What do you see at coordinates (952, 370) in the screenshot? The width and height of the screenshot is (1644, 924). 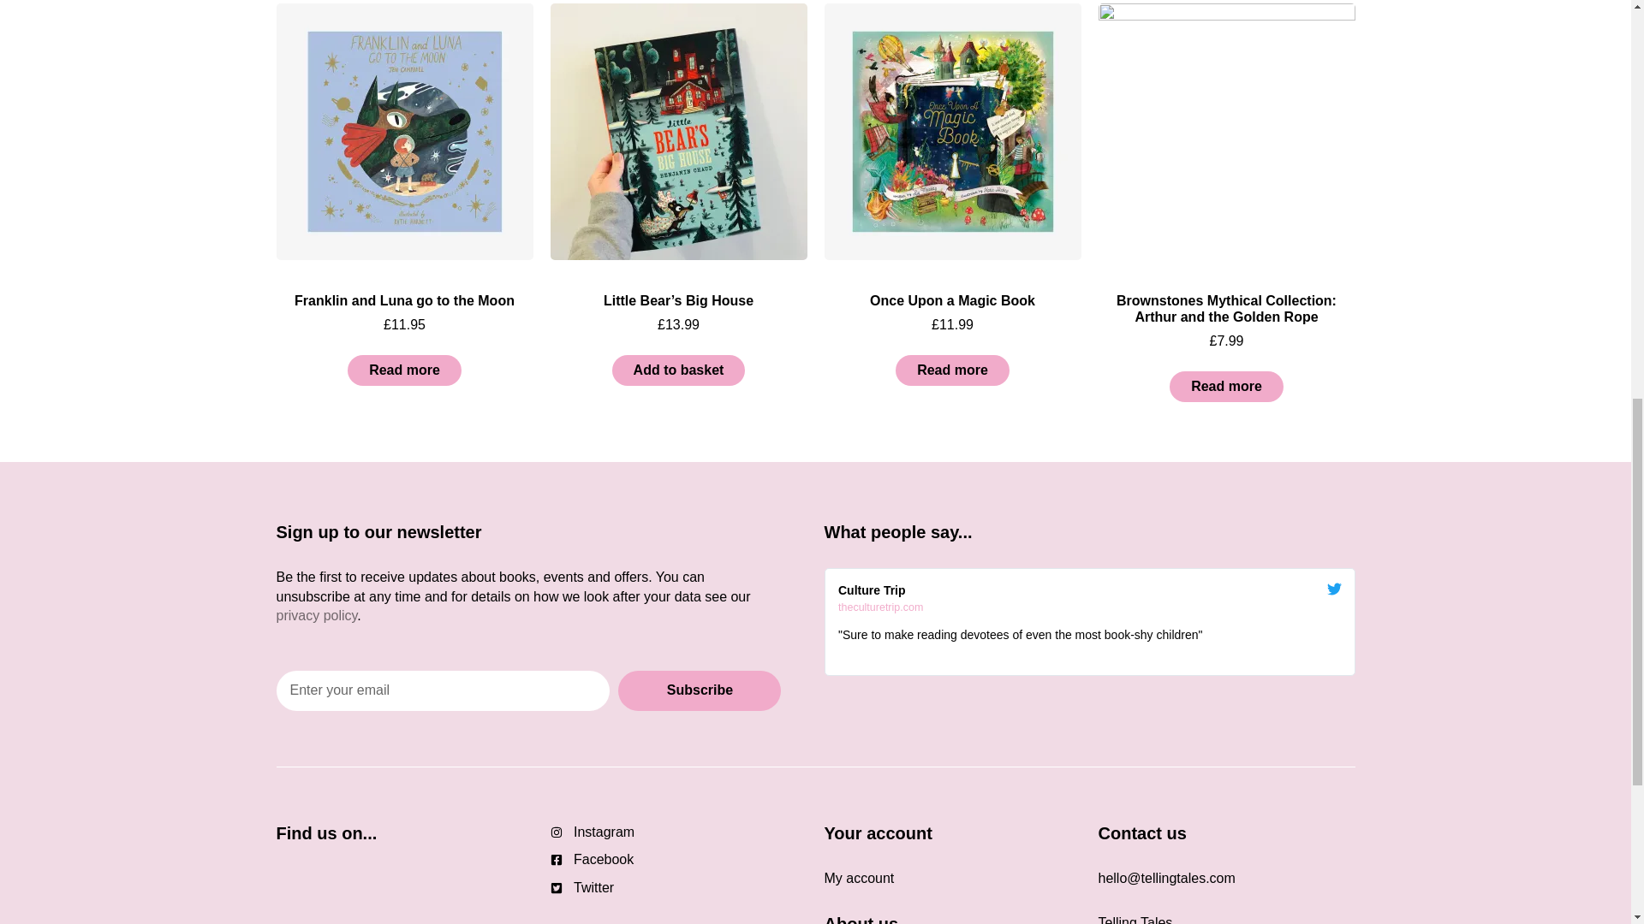 I see `Read more` at bounding box center [952, 370].